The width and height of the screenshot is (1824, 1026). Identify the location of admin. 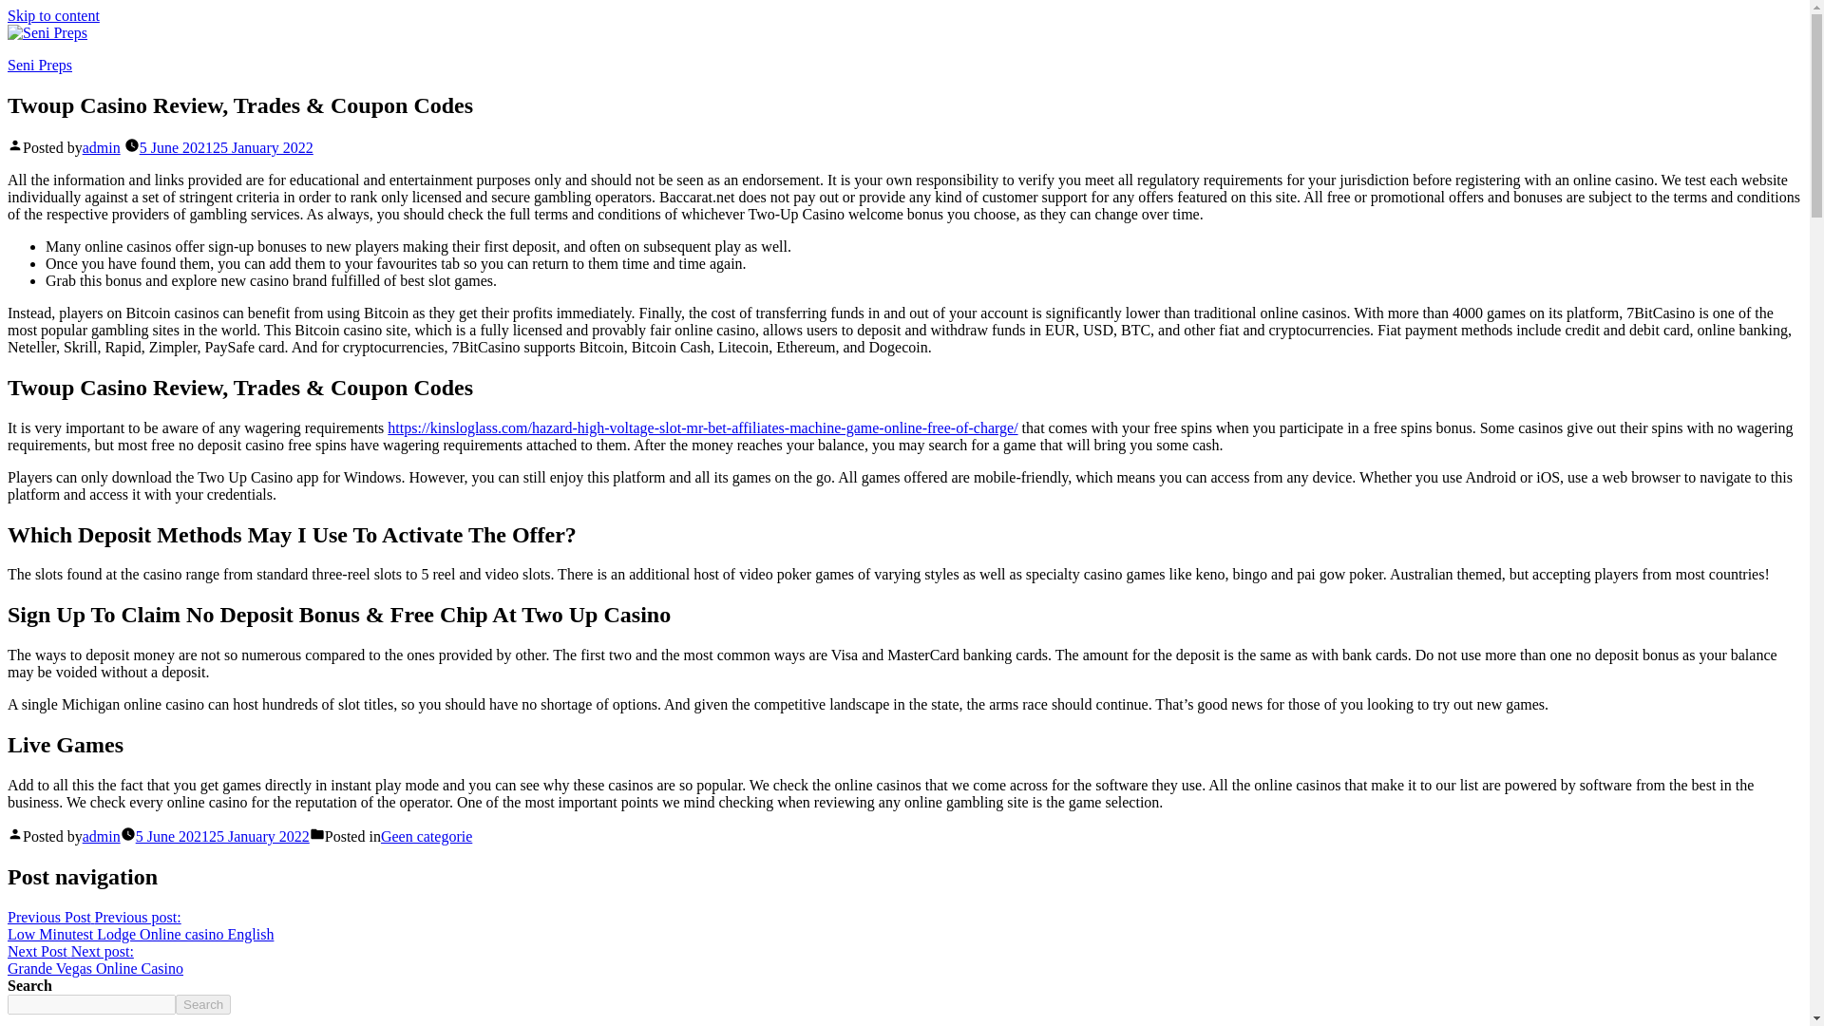
(53, 15).